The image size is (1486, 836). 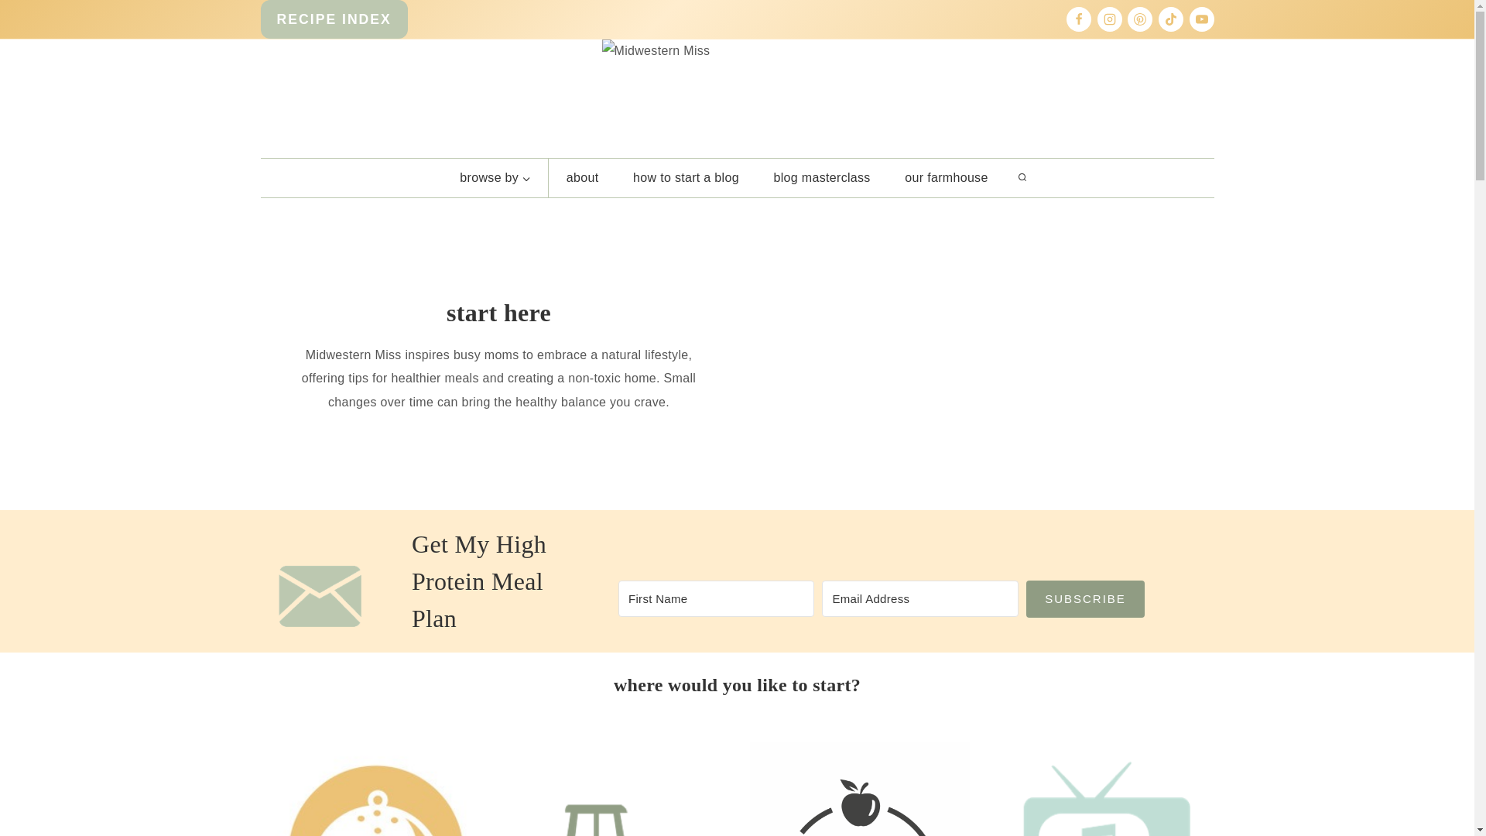 What do you see at coordinates (581, 178) in the screenshot?
I see `about` at bounding box center [581, 178].